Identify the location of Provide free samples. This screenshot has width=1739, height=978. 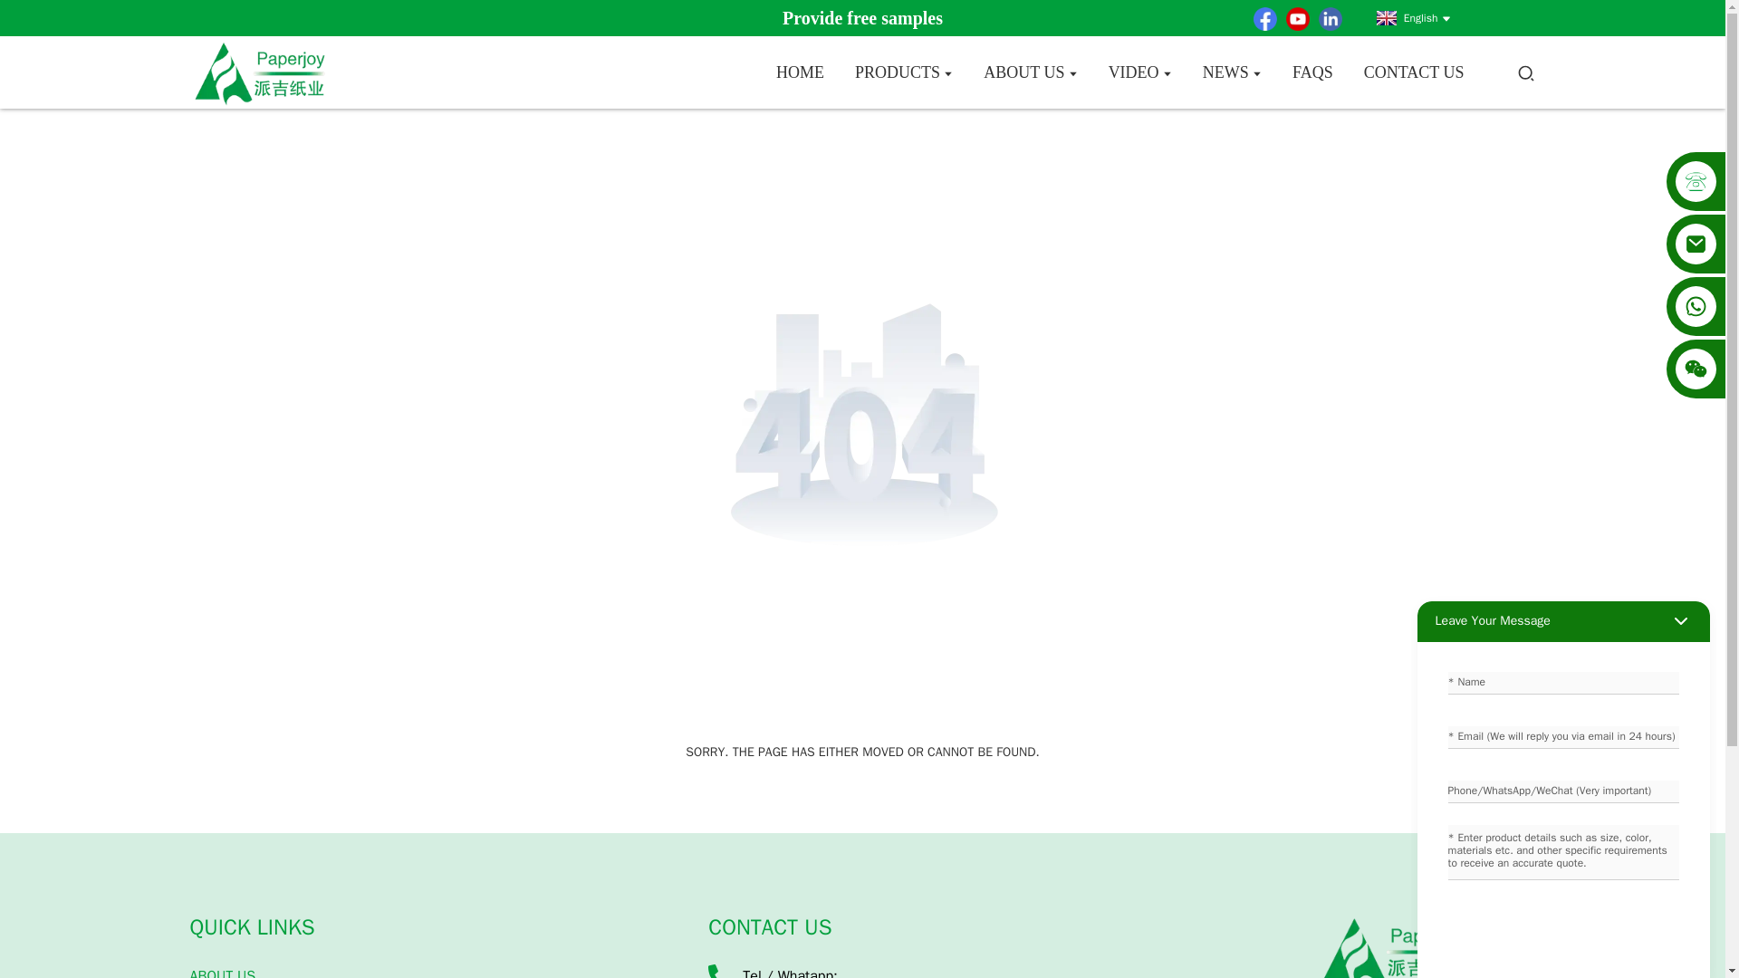
(862, 18).